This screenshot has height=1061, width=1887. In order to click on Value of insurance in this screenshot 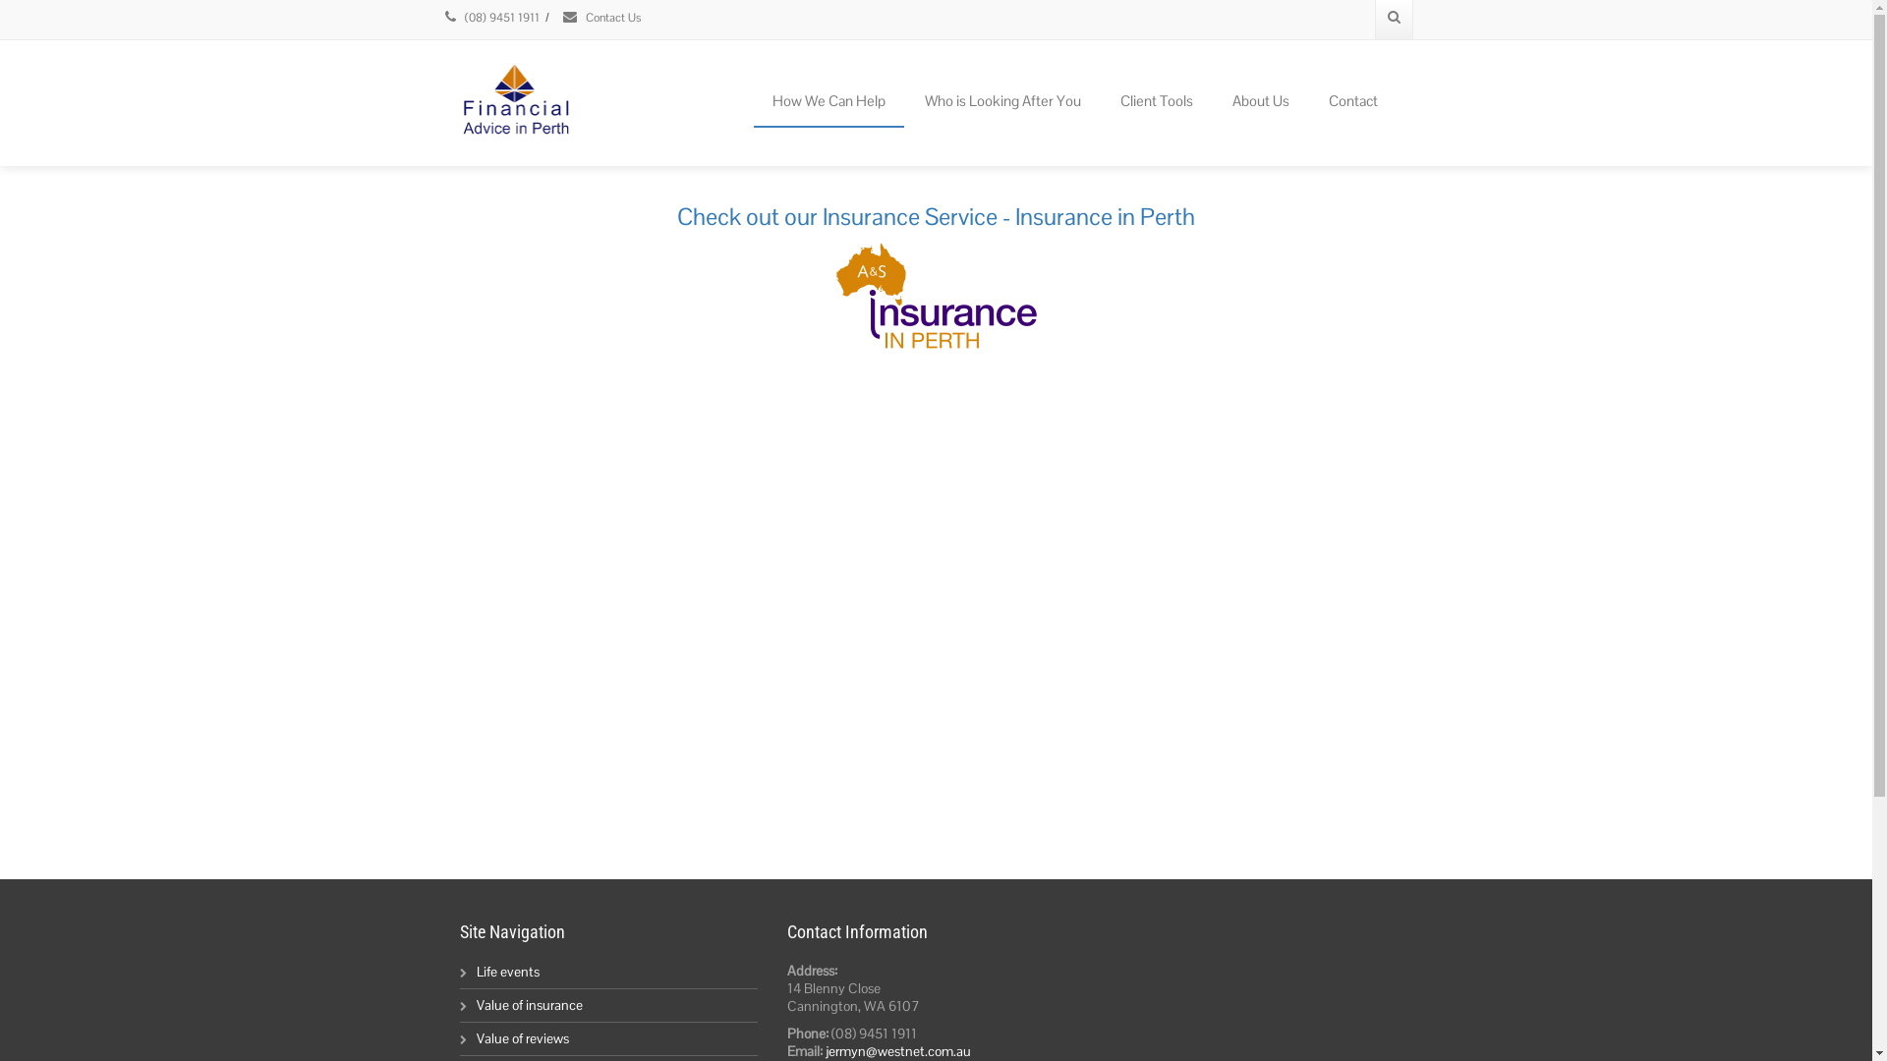, I will do `click(529, 1005)`.